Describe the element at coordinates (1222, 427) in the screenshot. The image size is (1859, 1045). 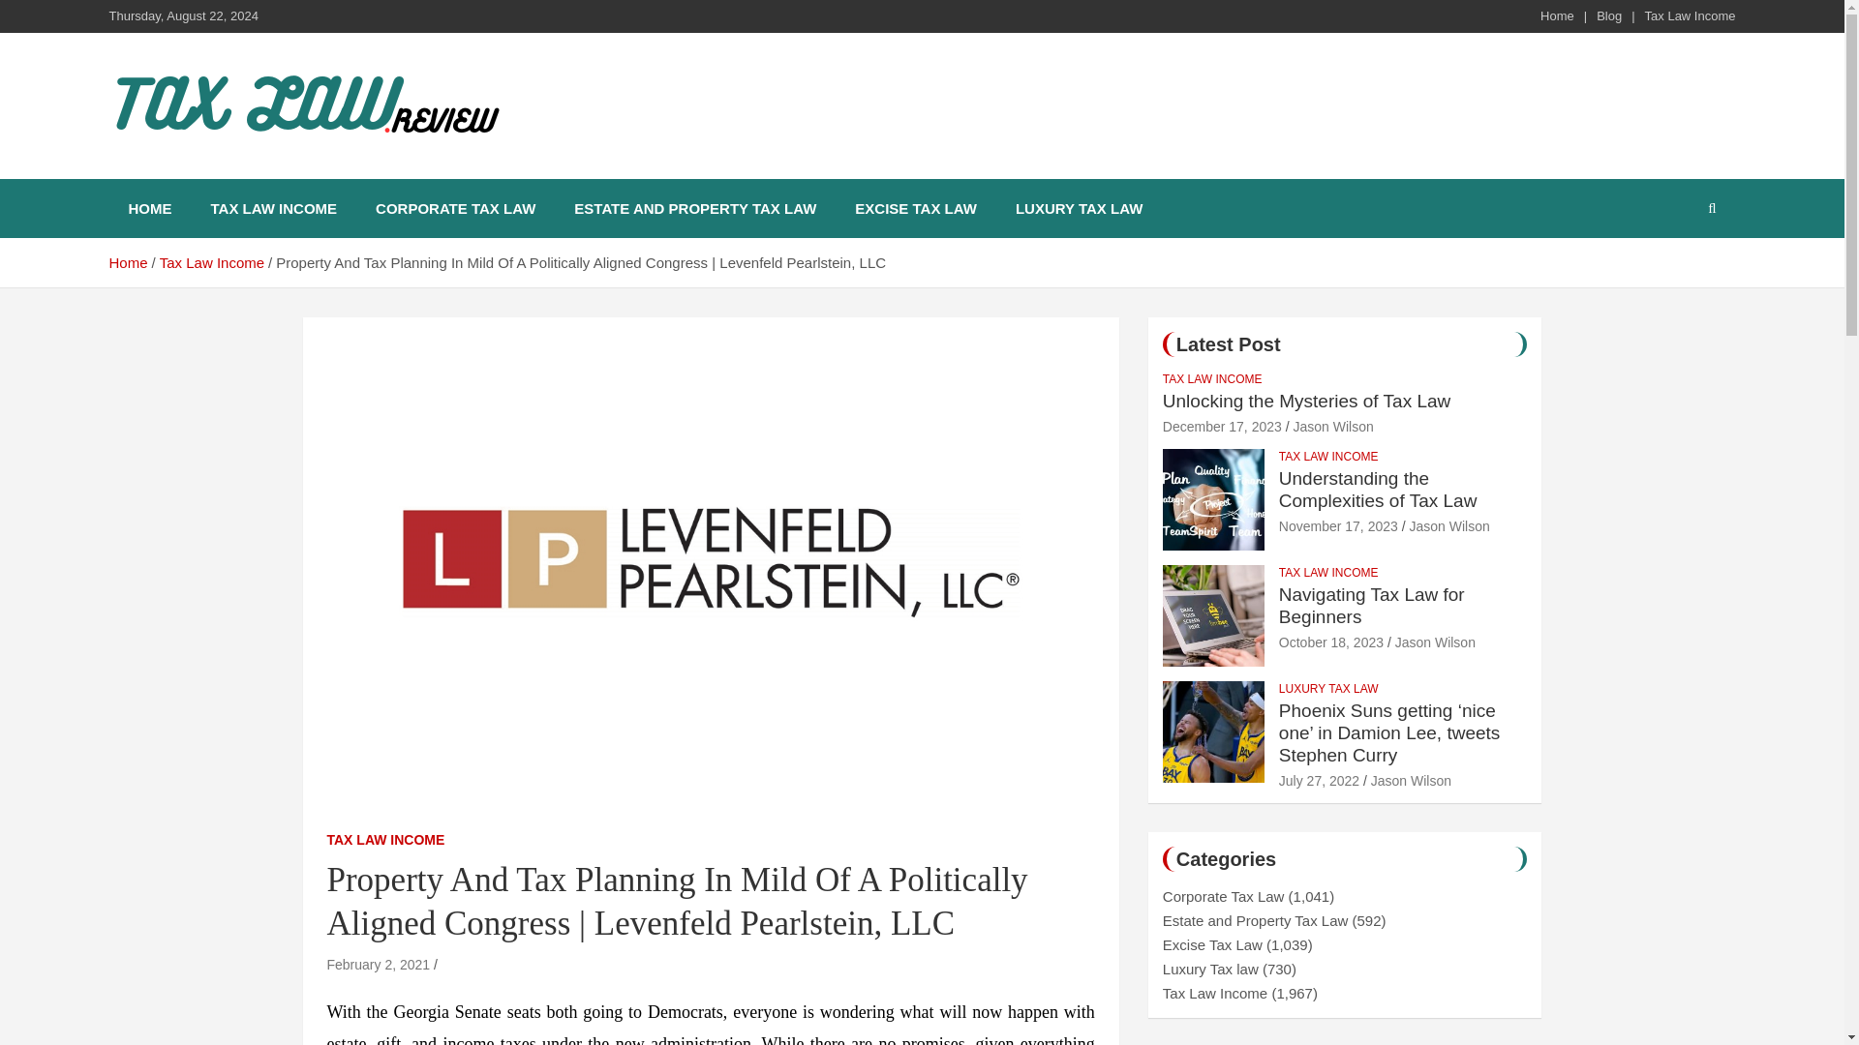
I see `December 17, 2023` at that location.